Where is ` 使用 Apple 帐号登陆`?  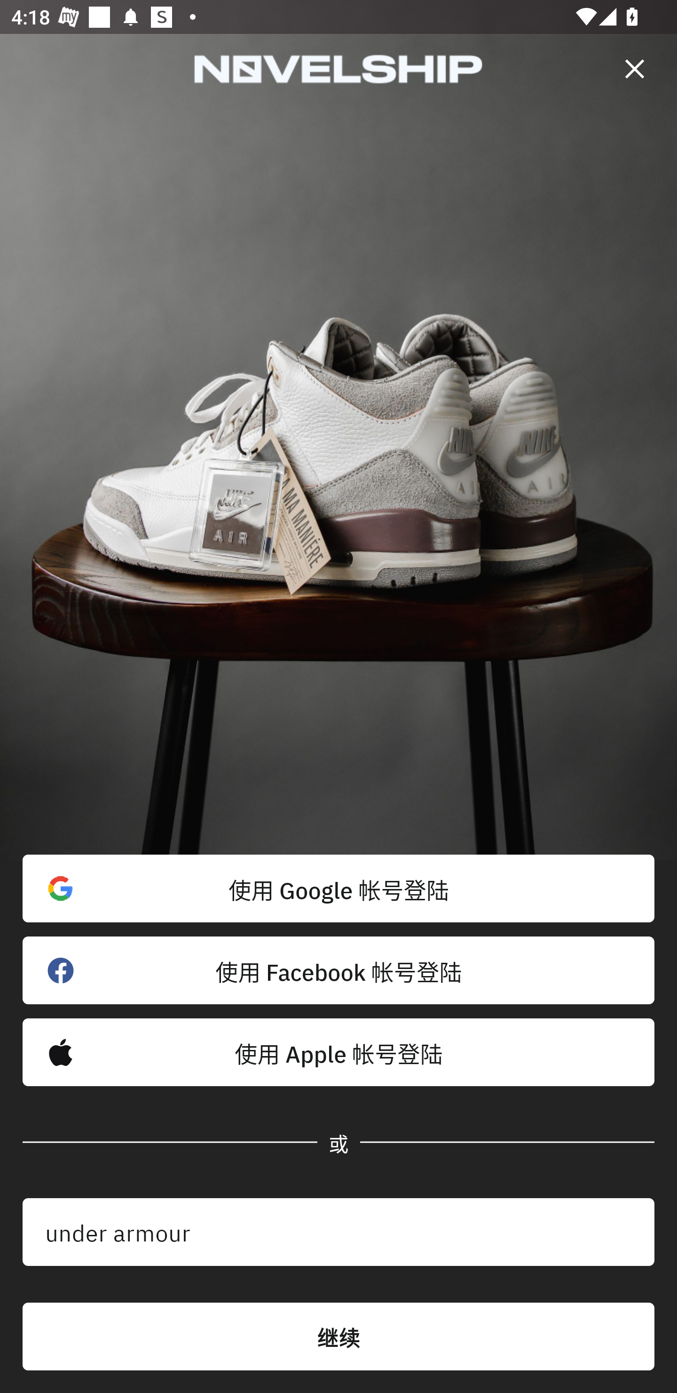
 使用 Apple 帐号登陆 is located at coordinates (338, 1052).